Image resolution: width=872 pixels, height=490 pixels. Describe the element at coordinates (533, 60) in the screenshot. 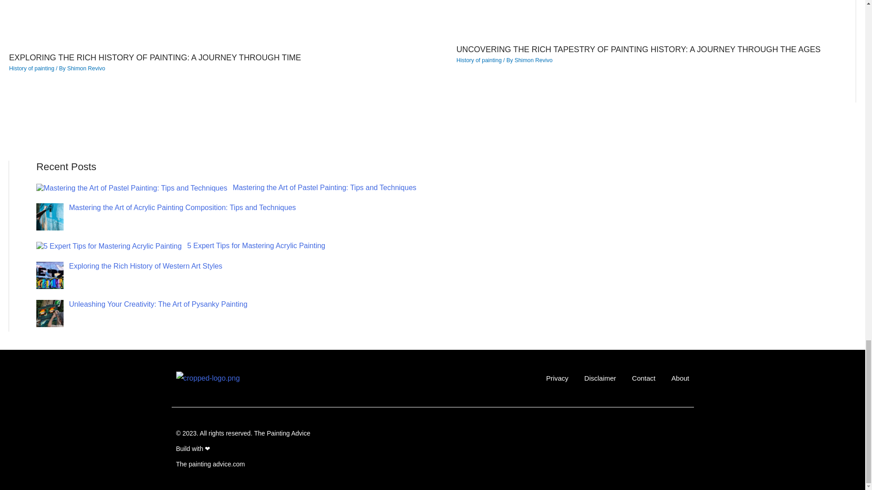

I see `View all posts by Shimon Revivo` at that location.